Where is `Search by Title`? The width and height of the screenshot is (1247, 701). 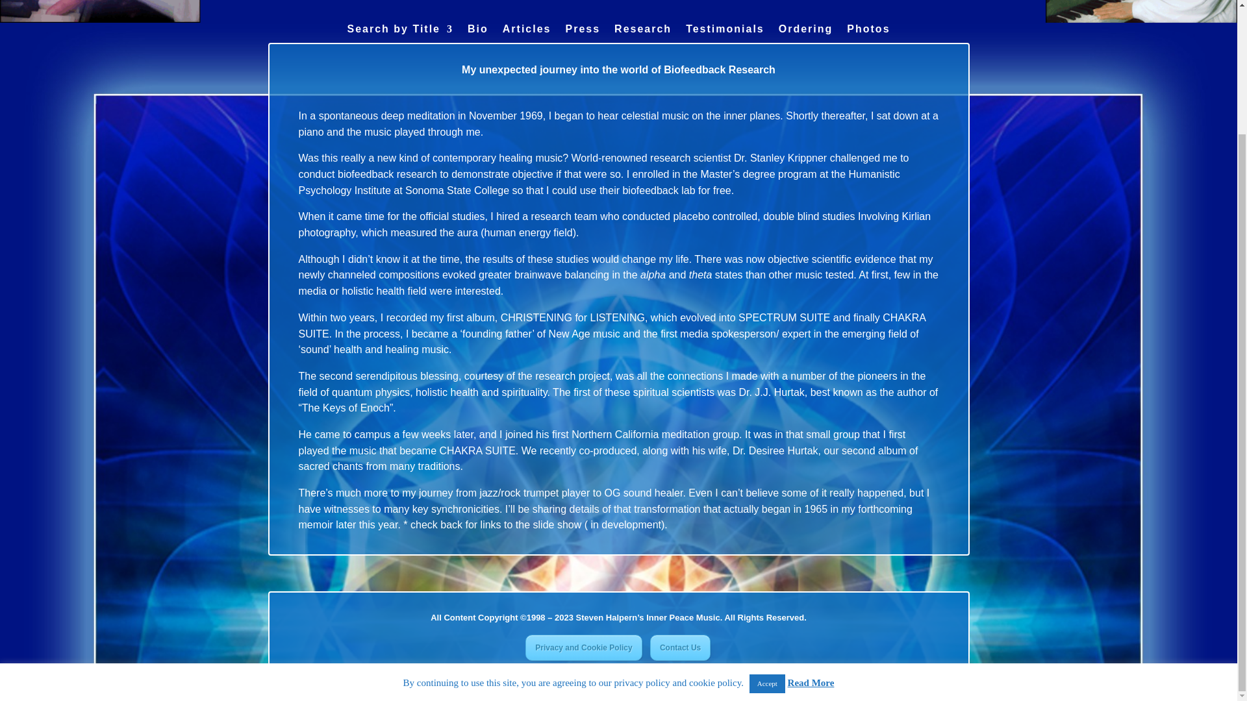
Search by Title is located at coordinates (400, 38).